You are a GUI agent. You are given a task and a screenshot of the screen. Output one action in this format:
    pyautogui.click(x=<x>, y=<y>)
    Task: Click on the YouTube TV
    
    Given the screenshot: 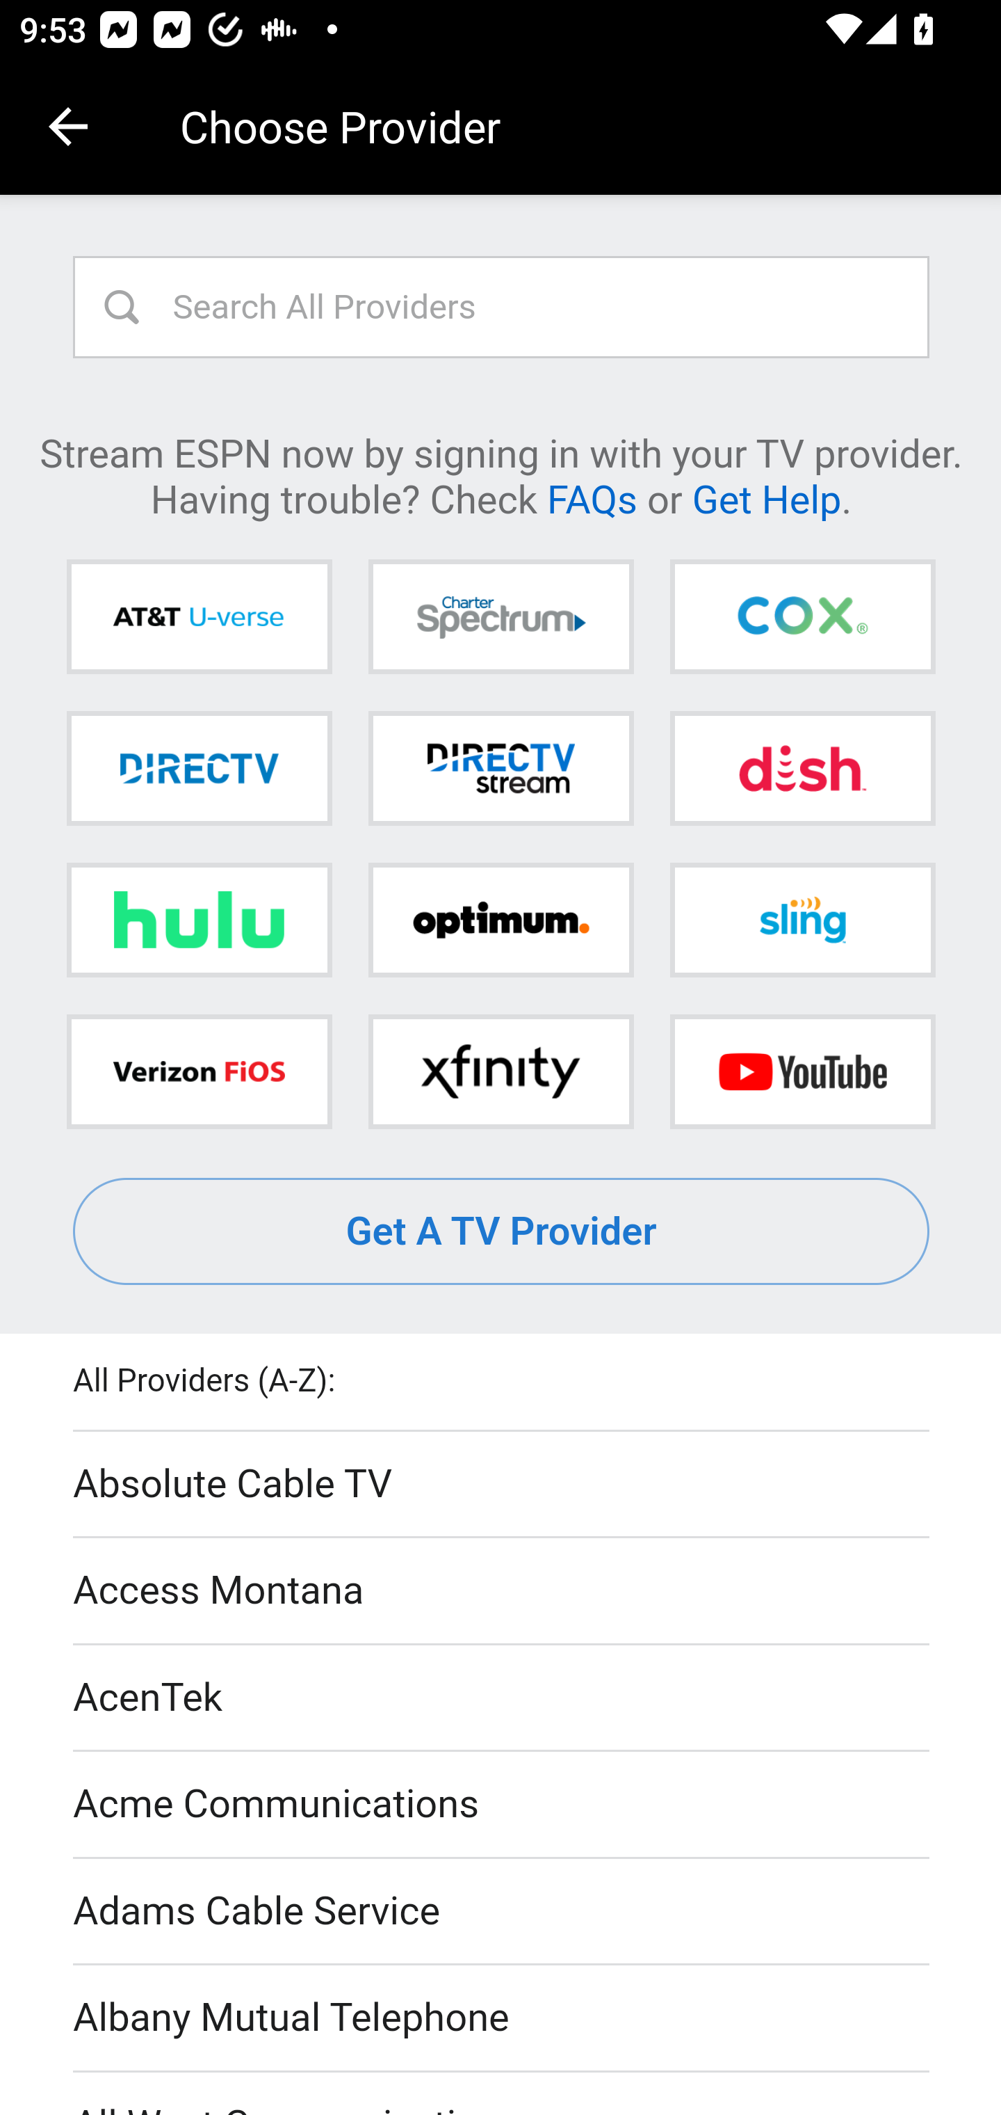 What is the action you would take?
    pyautogui.click(x=802, y=1071)
    